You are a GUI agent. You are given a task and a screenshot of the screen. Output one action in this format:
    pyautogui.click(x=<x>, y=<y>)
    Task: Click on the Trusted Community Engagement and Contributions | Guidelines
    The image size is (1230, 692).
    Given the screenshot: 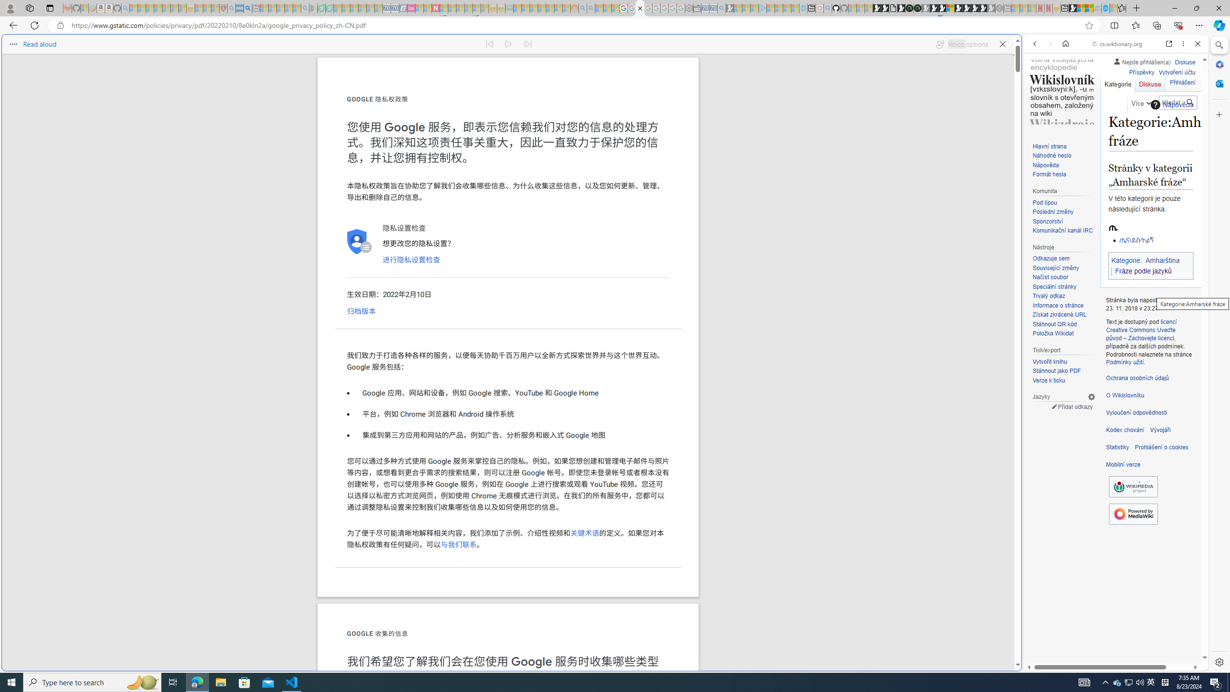 What is the action you would take?
    pyautogui.click(x=444, y=8)
    